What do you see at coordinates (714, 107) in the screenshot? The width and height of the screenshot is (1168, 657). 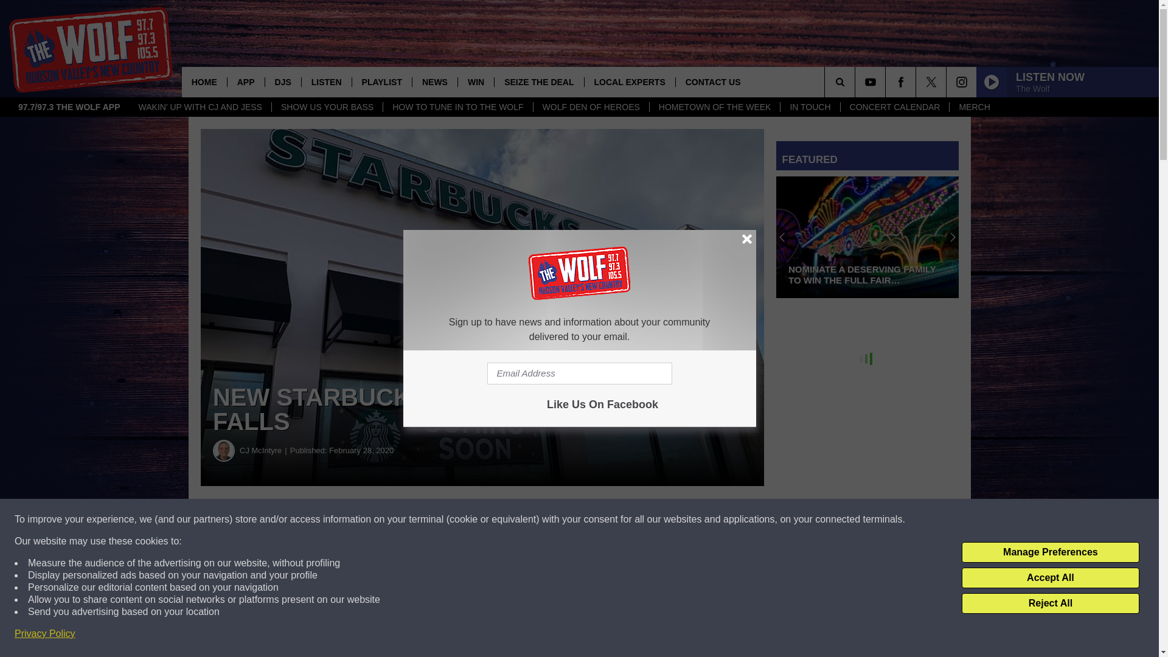 I see `HOMETOWN OF THE WEEK` at bounding box center [714, 107].